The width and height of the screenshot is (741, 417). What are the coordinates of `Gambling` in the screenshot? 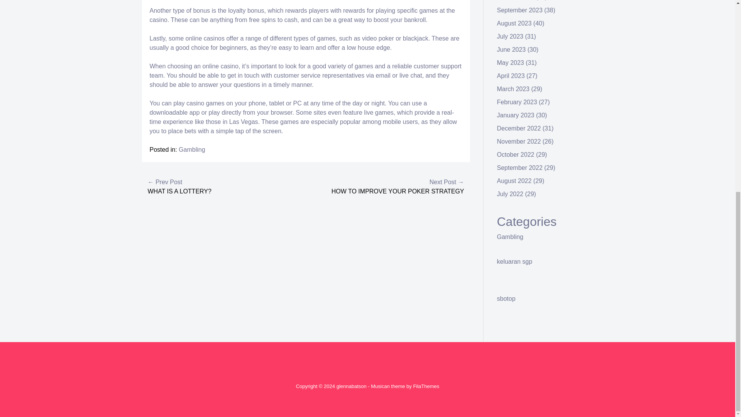 It's located at (191, 150).